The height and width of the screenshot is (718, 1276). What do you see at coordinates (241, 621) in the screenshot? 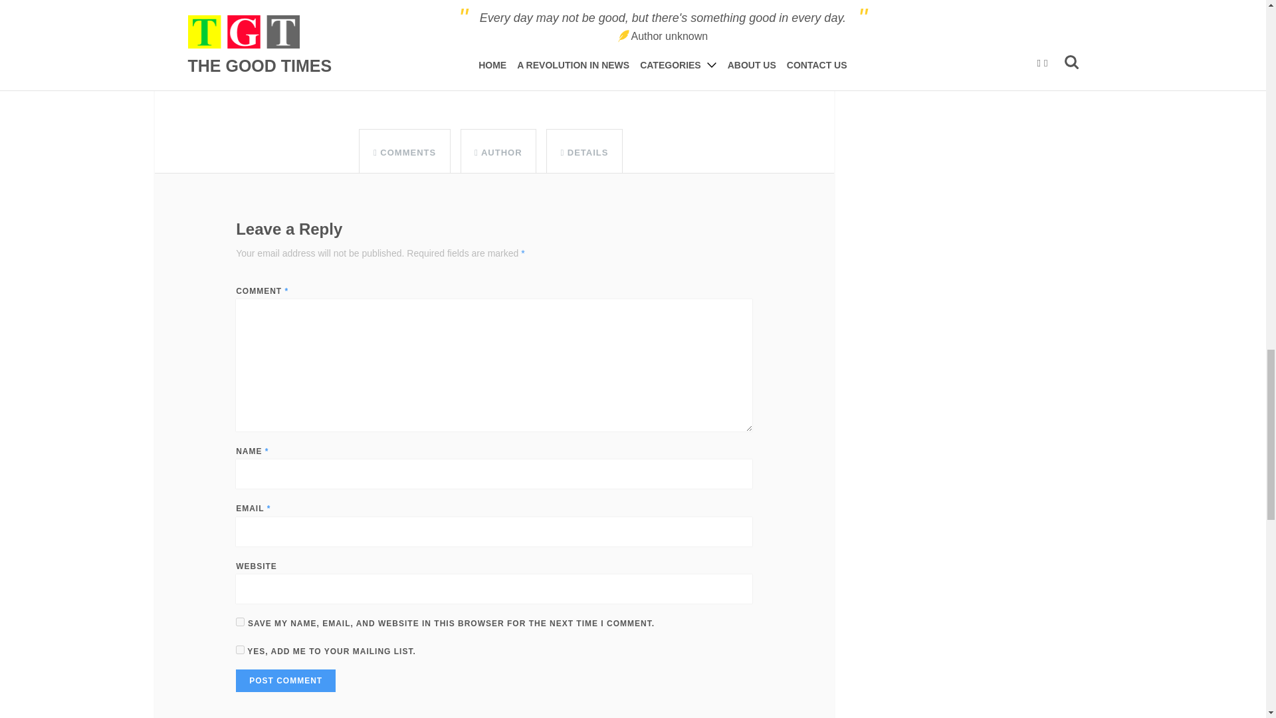
I see `yes` at bounding box center [241, 621].